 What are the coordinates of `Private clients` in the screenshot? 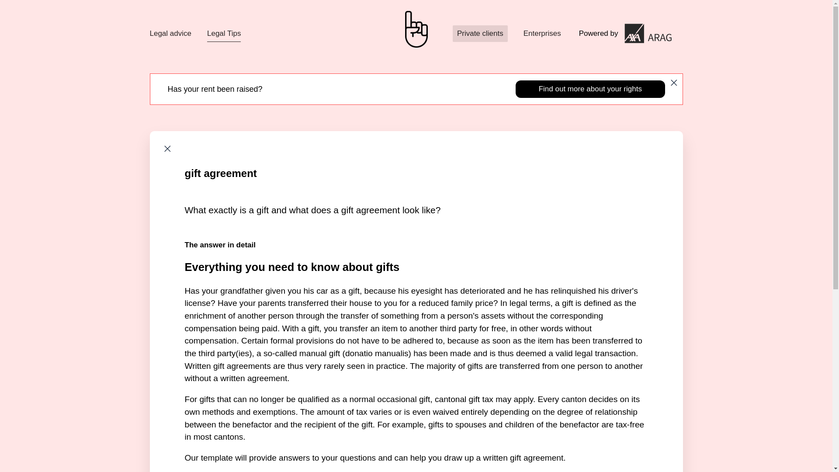 It's located at (480, 34).